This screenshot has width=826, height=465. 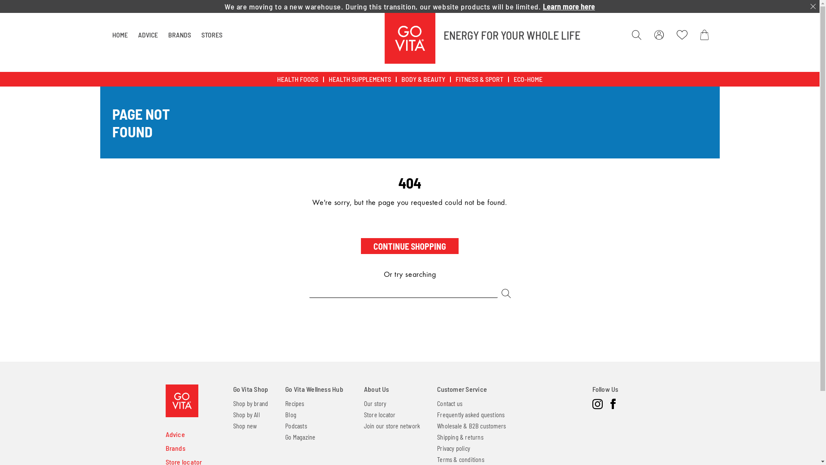 I want to click on Visit home page of Go Vita, so click(x=182, y=401).